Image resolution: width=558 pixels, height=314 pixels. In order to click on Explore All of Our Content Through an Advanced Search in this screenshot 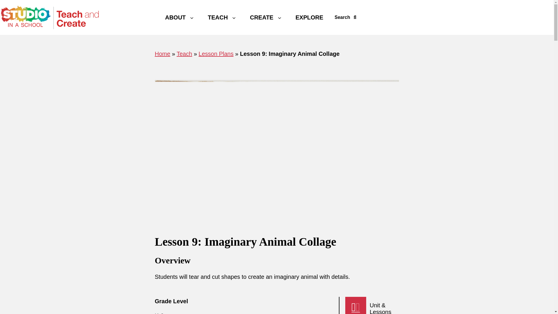, I will do `click(310, 17)`.